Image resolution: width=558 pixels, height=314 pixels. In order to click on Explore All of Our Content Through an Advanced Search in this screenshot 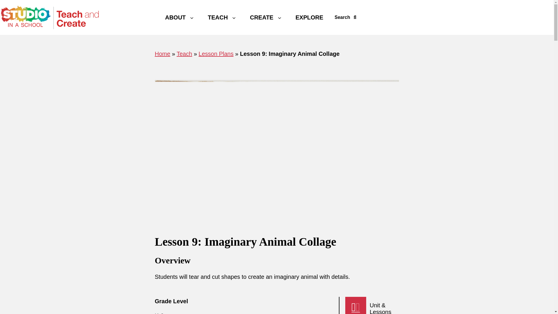, I will do `click(310, 17)`.